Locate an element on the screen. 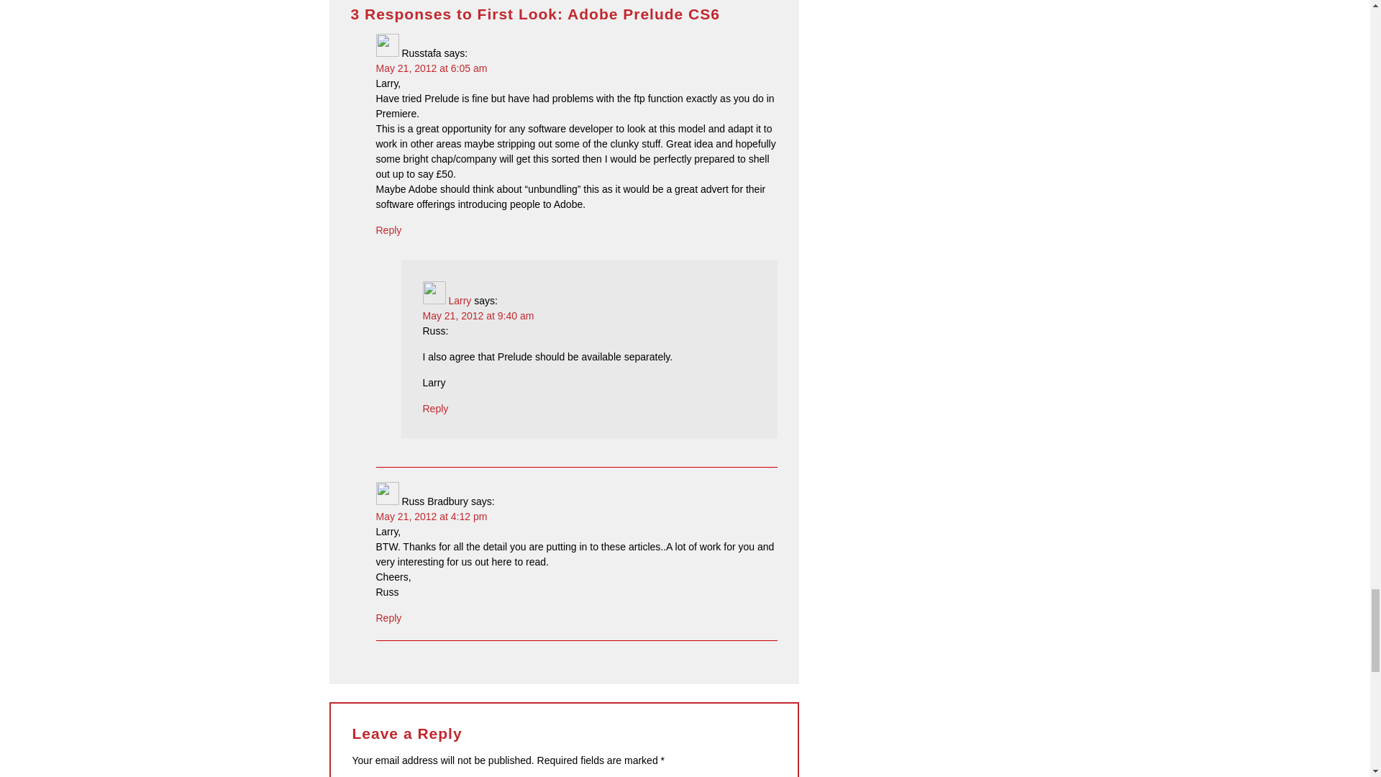  Reply is located at coordinates (436, 409).